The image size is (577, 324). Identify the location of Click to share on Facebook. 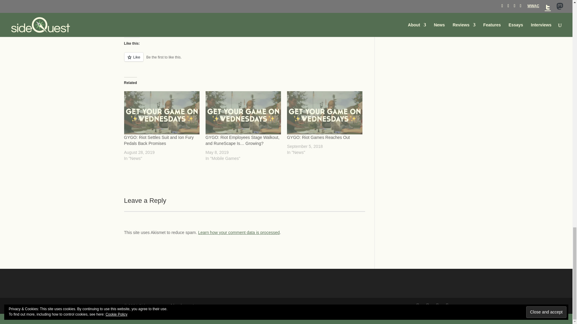
(140, 24).